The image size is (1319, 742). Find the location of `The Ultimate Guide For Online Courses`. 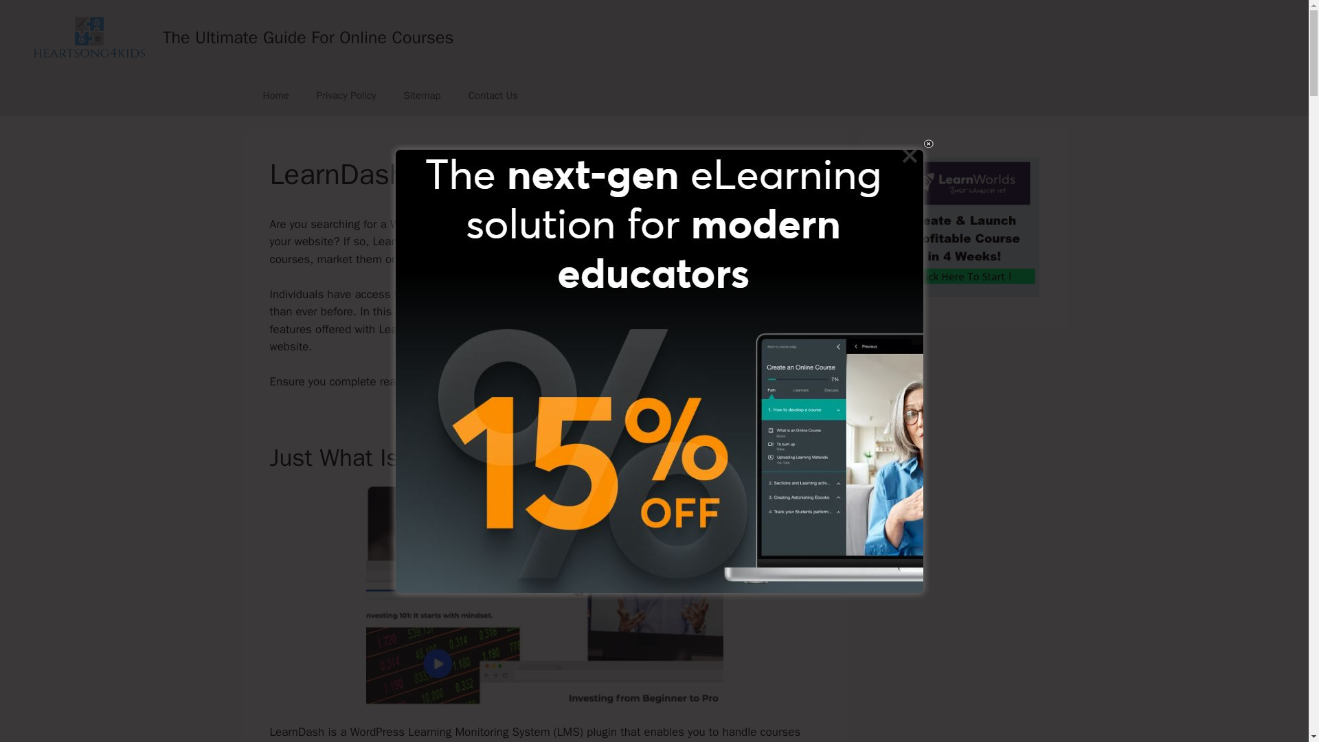

The Ultimate Guide For Online Courses is located at coordinates (308, 37).